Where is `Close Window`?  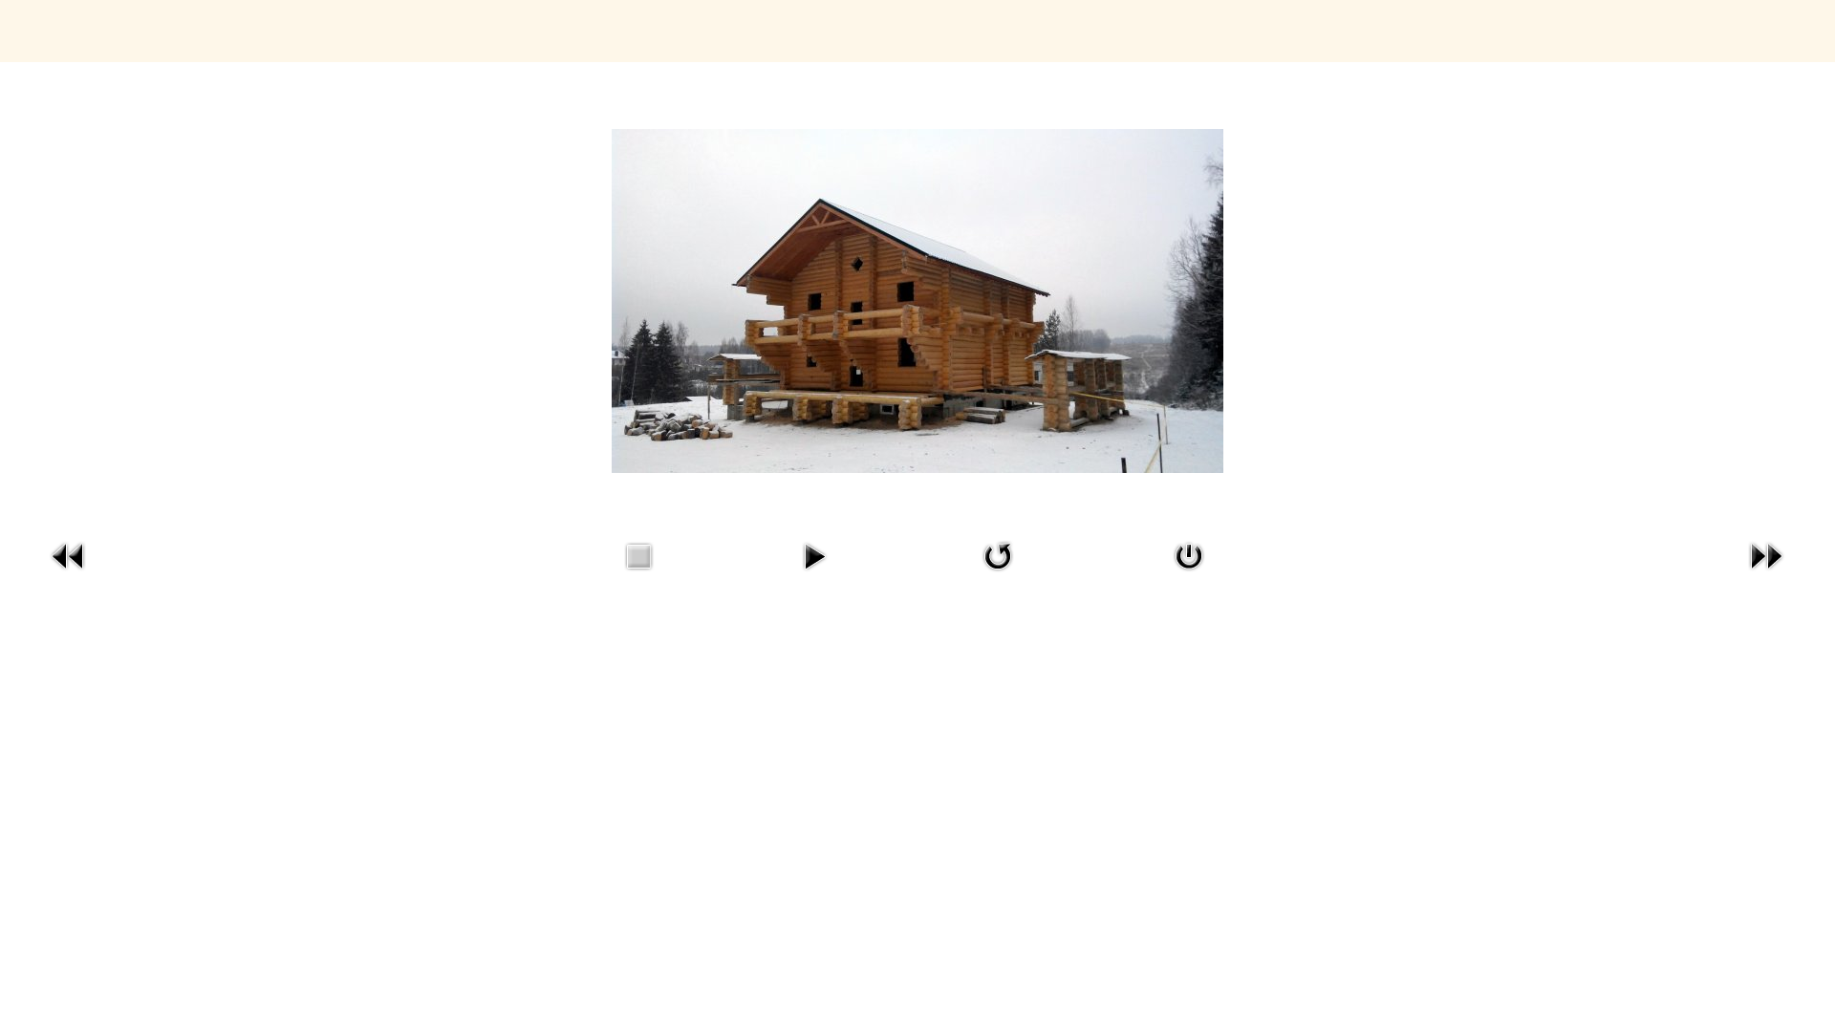 Close Window is located at coordinates (1189, 575).